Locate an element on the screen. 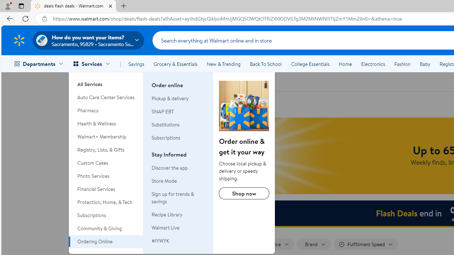 This screenshot has height=255, width=454. Recipe Library is located at coordinates (167, 215).